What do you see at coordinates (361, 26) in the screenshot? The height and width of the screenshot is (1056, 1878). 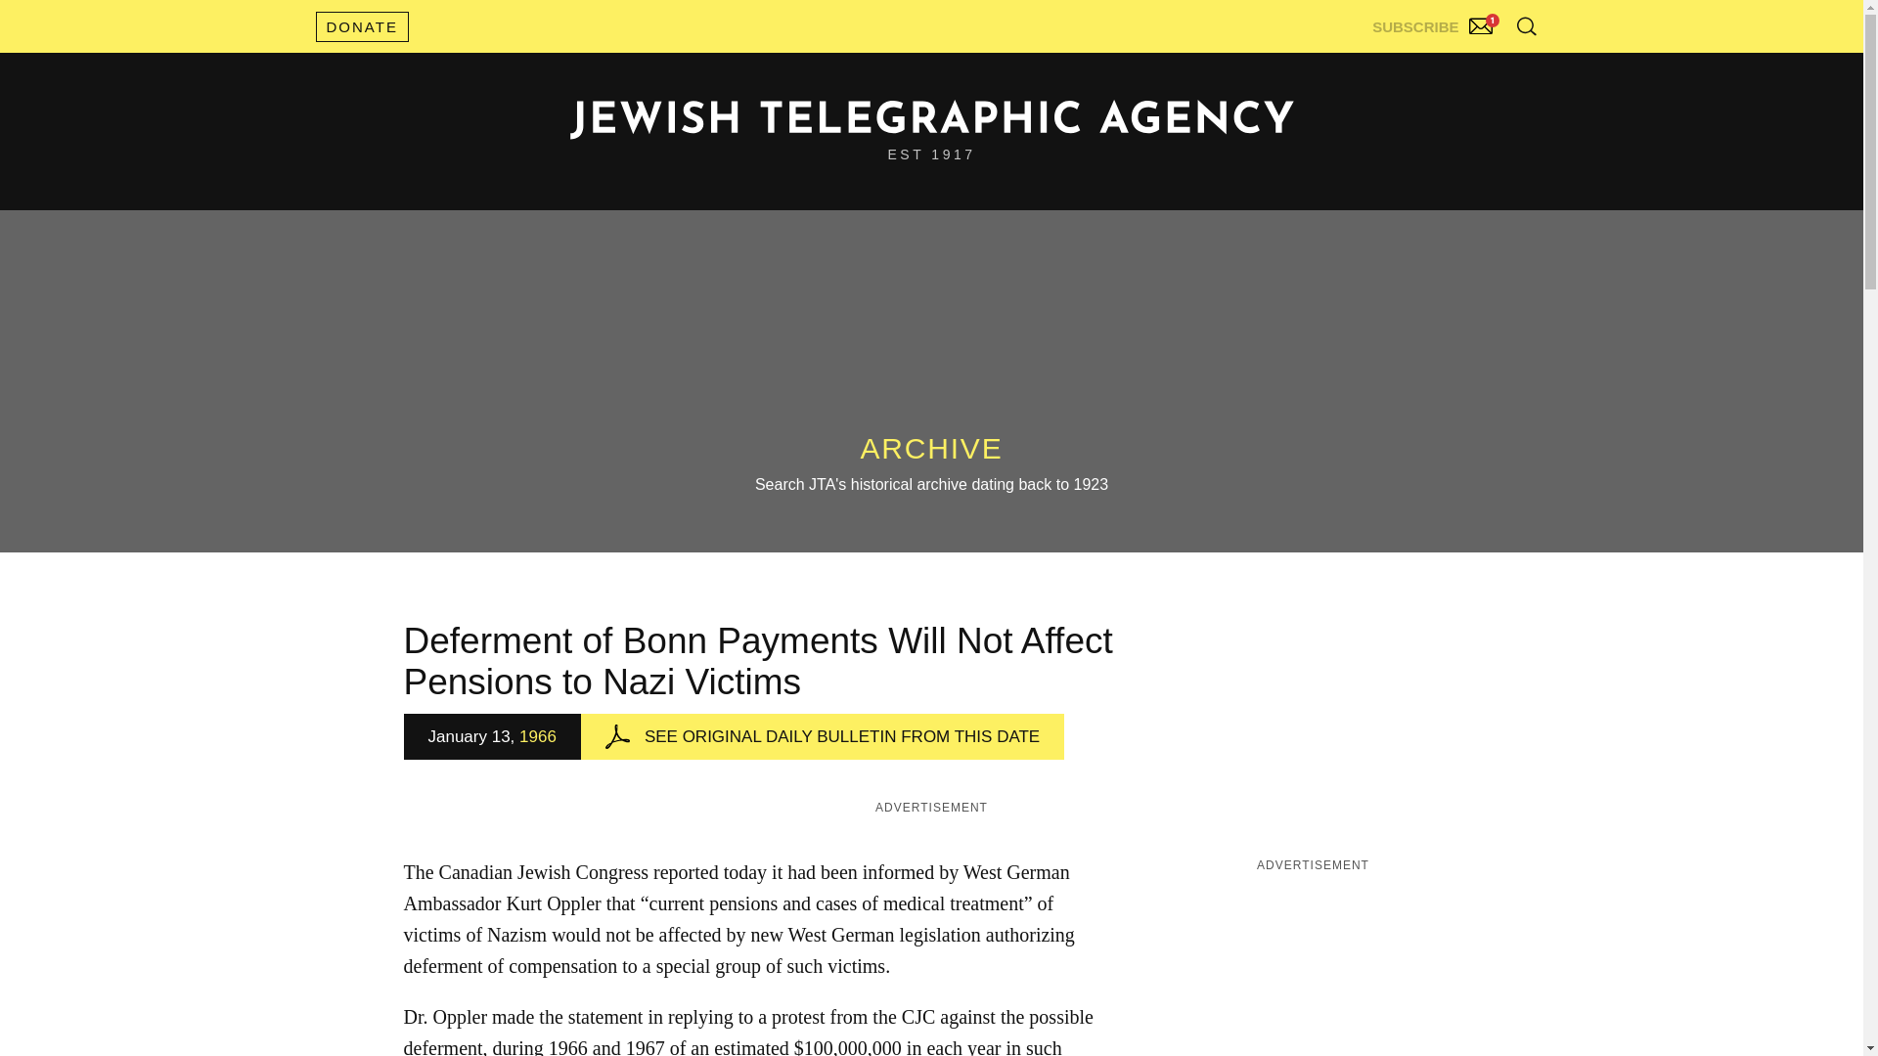 I see `DONATE` at bounding box center [361, 26].